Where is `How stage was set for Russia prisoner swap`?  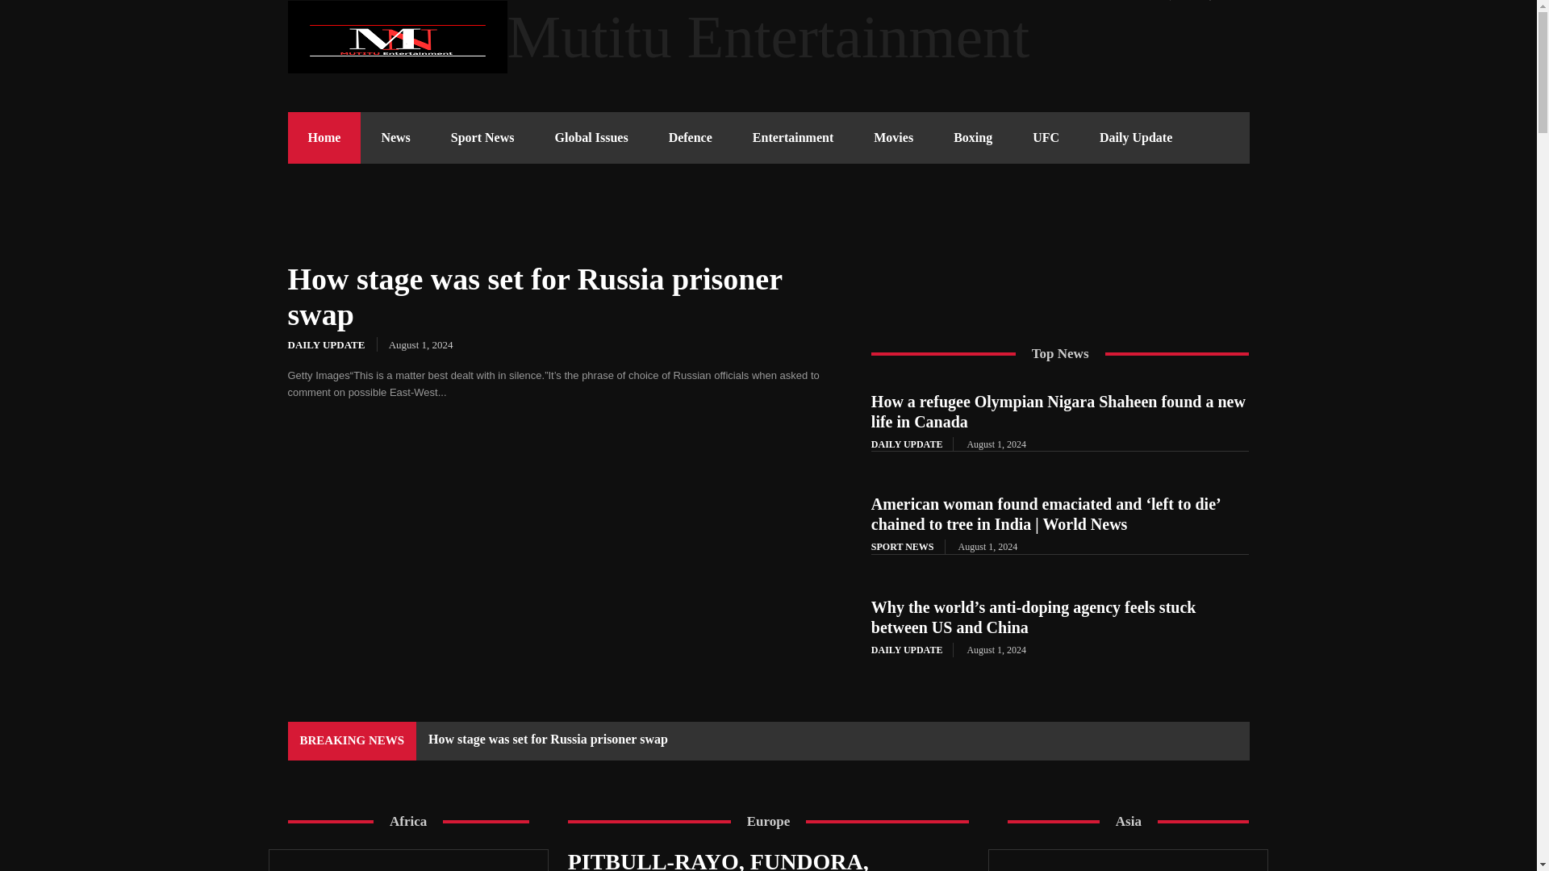
How stage was set for Russia prisoner swap is located at coordinates (559, 537).